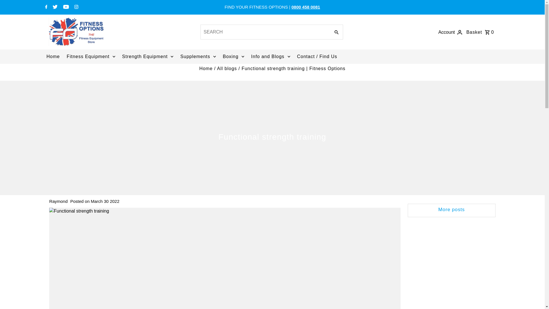 The height and width of the screenshot is (309, 549). Describe the element at coordinates (206, 69) in the screenshot. I see `Home` at that location.